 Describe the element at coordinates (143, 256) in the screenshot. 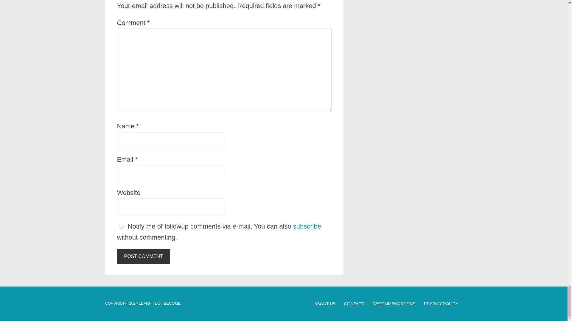

I see `Post Comment` at that location.